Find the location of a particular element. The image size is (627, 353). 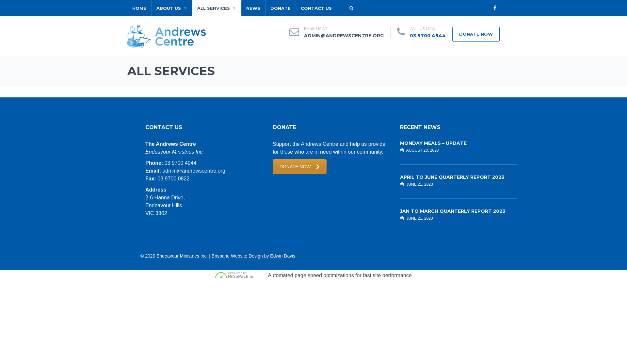

ADMIN@ANDREWSCENTRE.ORG is located at coordinates (344, 36).